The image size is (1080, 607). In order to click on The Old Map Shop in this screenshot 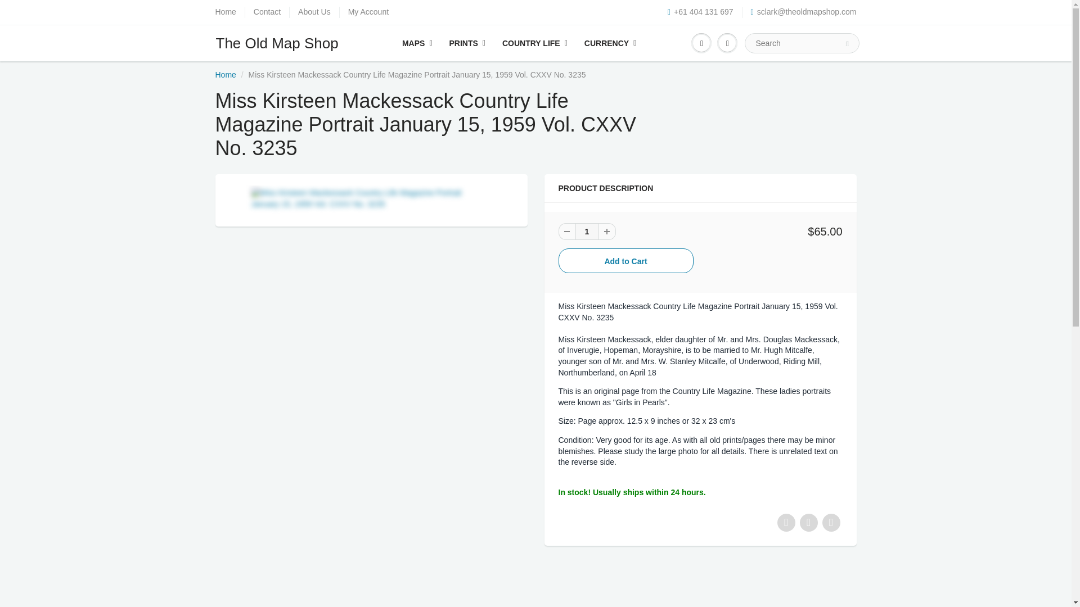, I will do `click(283, 43)`.